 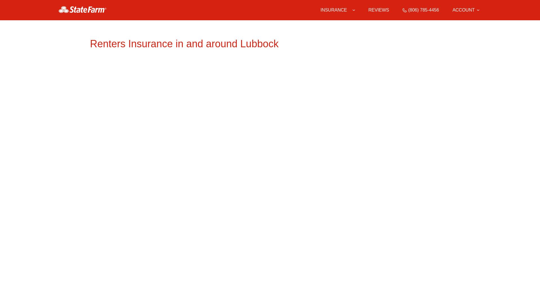 What do you see at coordinates (466, 10) in the screenshot?
I see `Account Options` at bounding box center [466, 10].